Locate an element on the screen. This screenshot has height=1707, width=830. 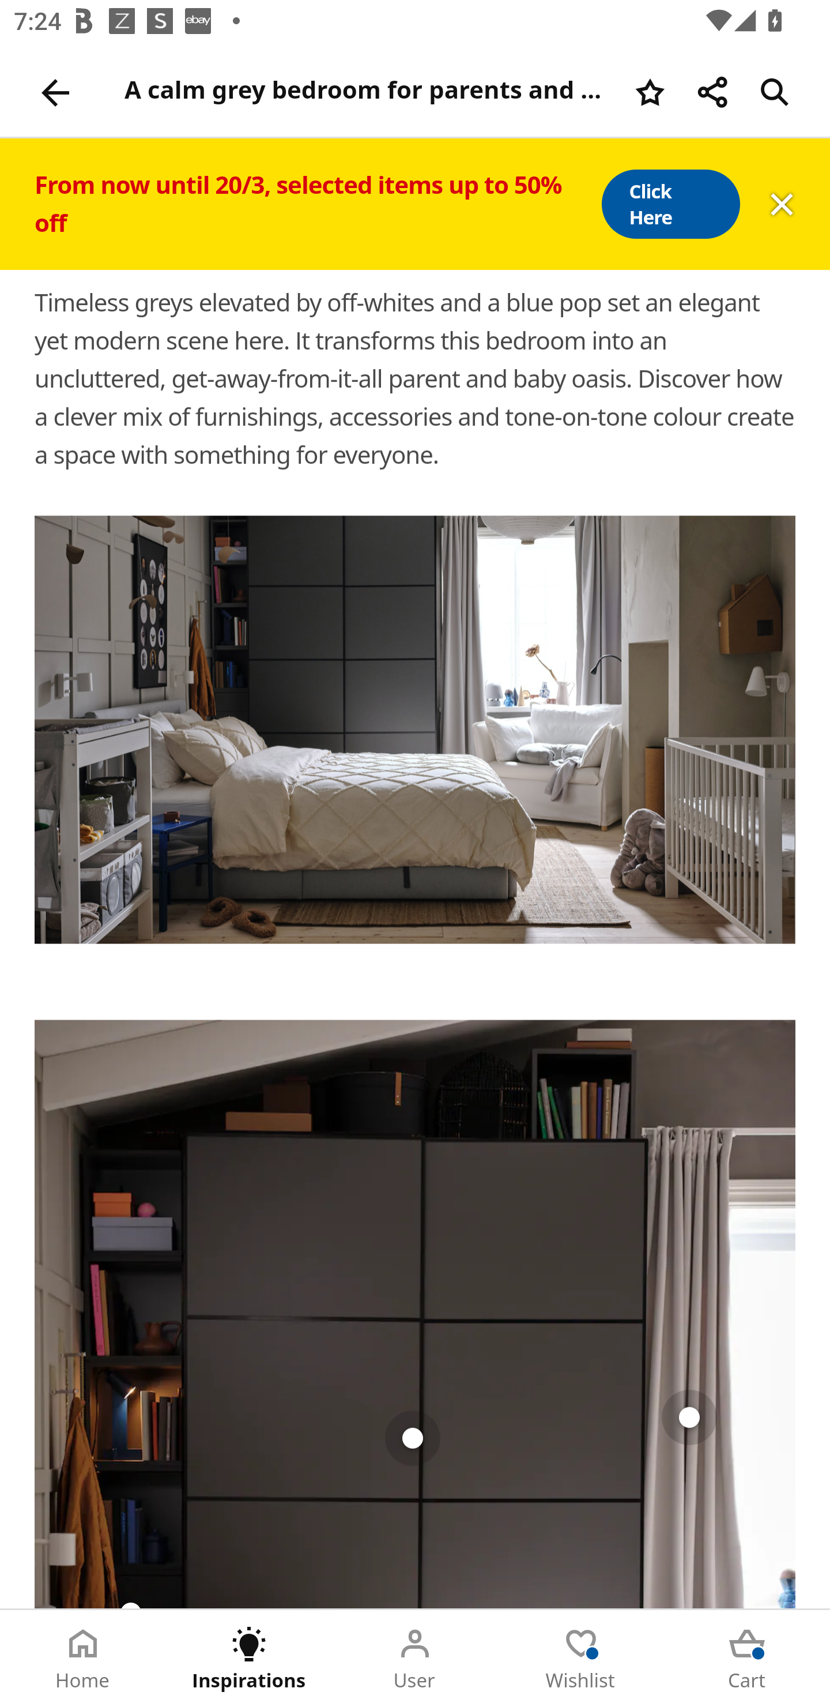
Home
Tab 1 of 5 is located at coordinates (83, 1659).